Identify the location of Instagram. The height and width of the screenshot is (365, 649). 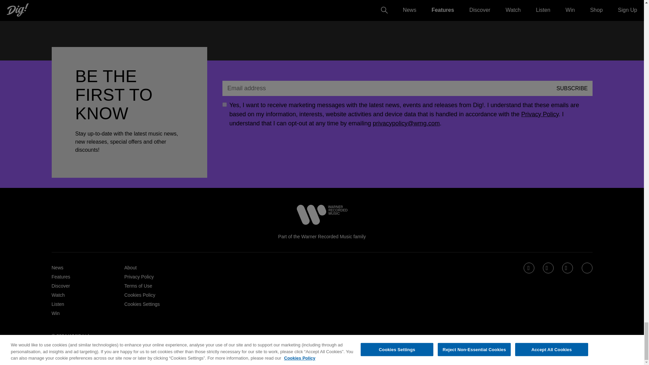
(568, 268).